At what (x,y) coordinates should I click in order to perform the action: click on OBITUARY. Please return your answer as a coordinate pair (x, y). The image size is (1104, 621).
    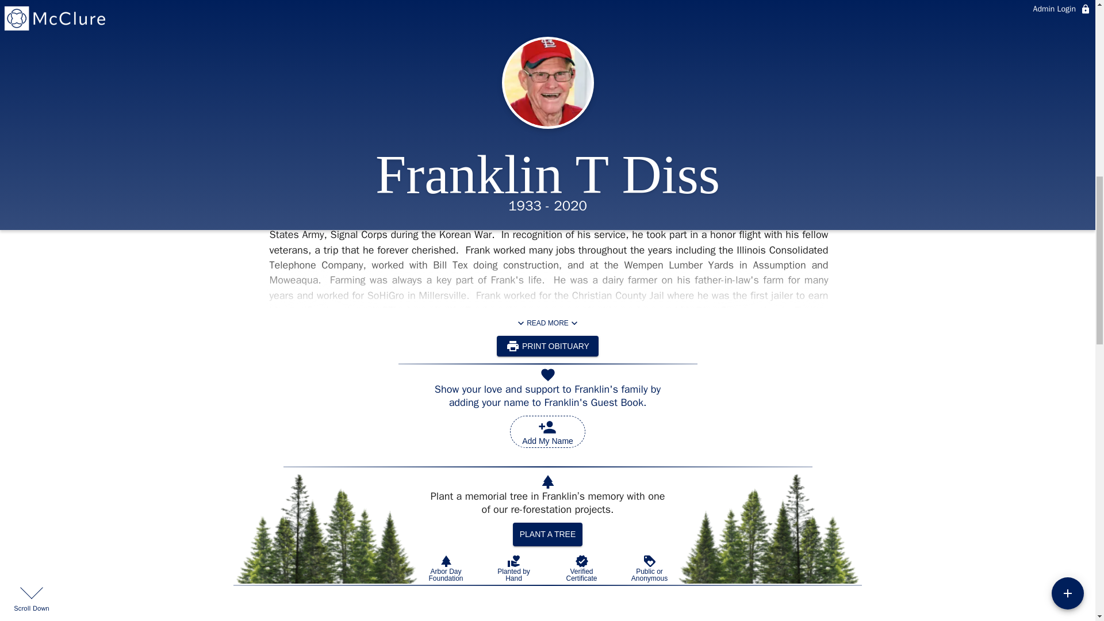
    Looking at the image, I should click on (547, 535).